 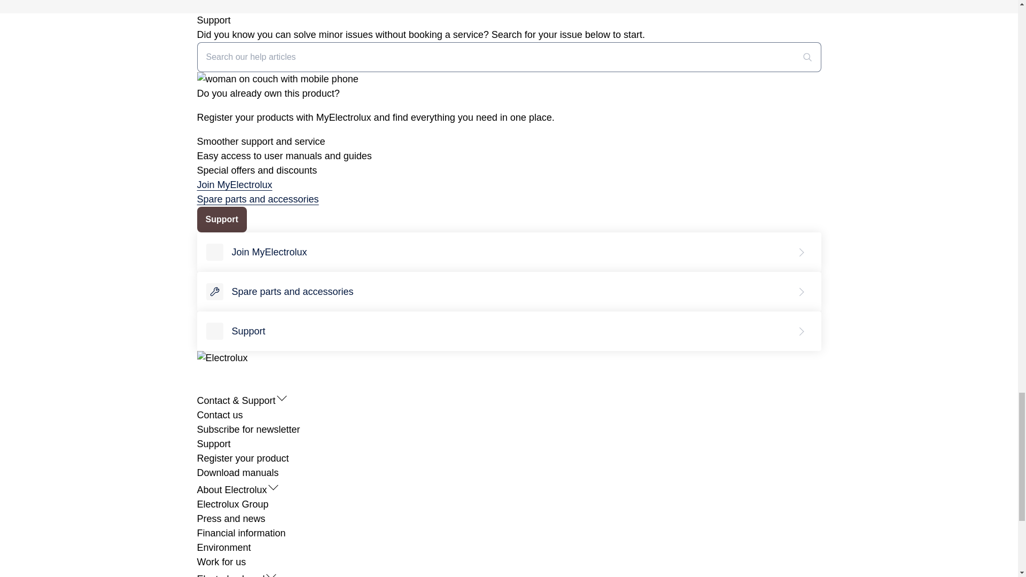 I want to click on Electrolux Group, so click(x=232, y=504).